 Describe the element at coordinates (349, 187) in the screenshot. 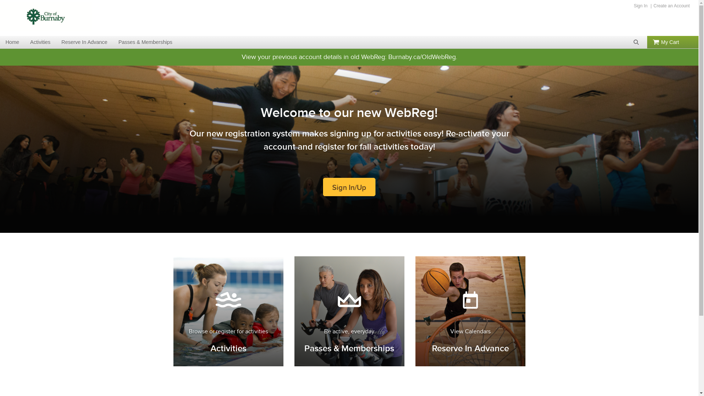

I see `Sign In/Up` at that location.